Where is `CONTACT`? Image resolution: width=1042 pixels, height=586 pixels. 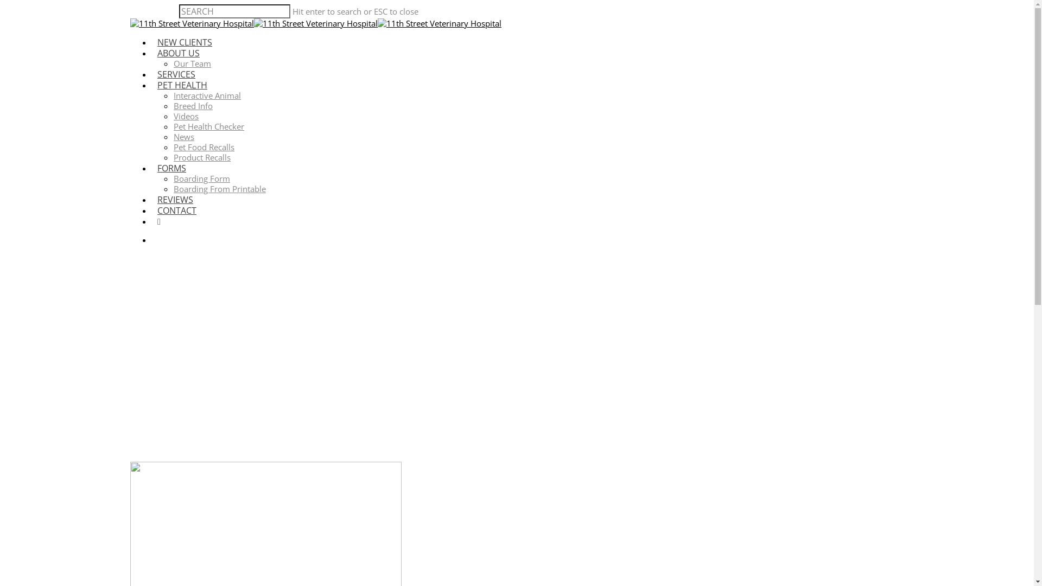
CONTACT is located at coordinates (177, 211).